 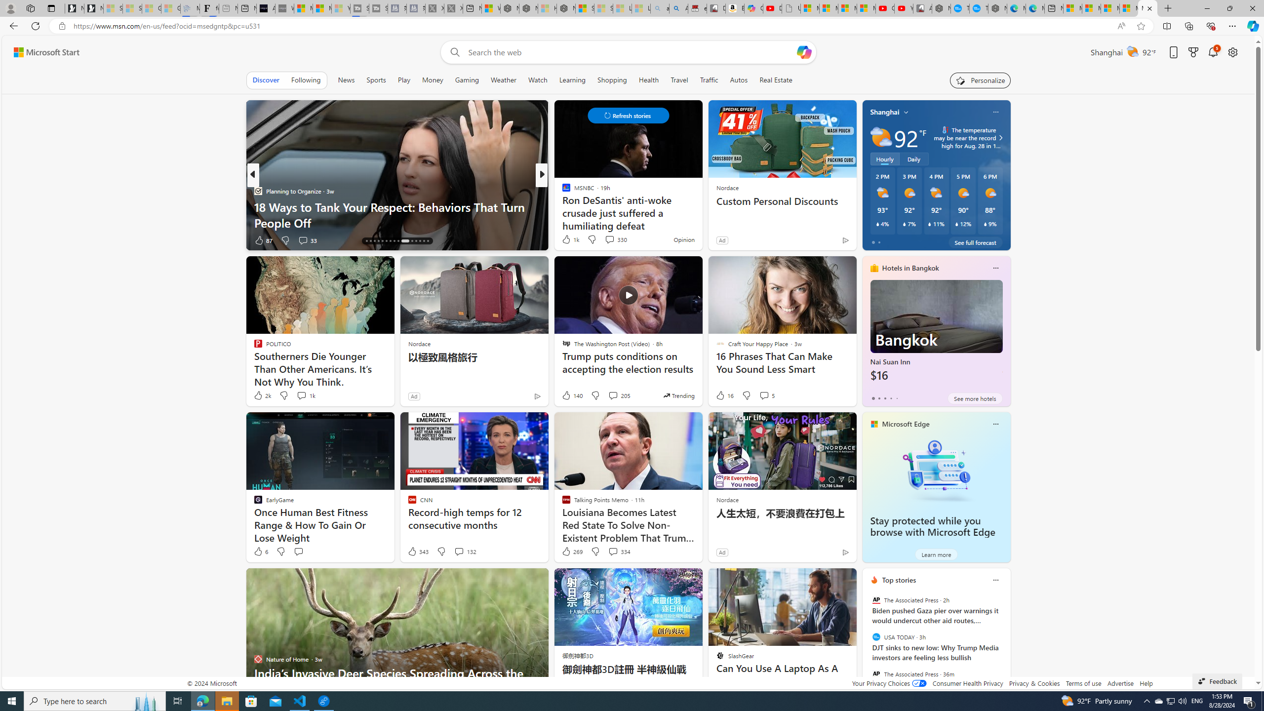 What do you see at coordinates (844, 552) in the screenshot?
I see `Ad Choice` at bounding box center [844, 552].